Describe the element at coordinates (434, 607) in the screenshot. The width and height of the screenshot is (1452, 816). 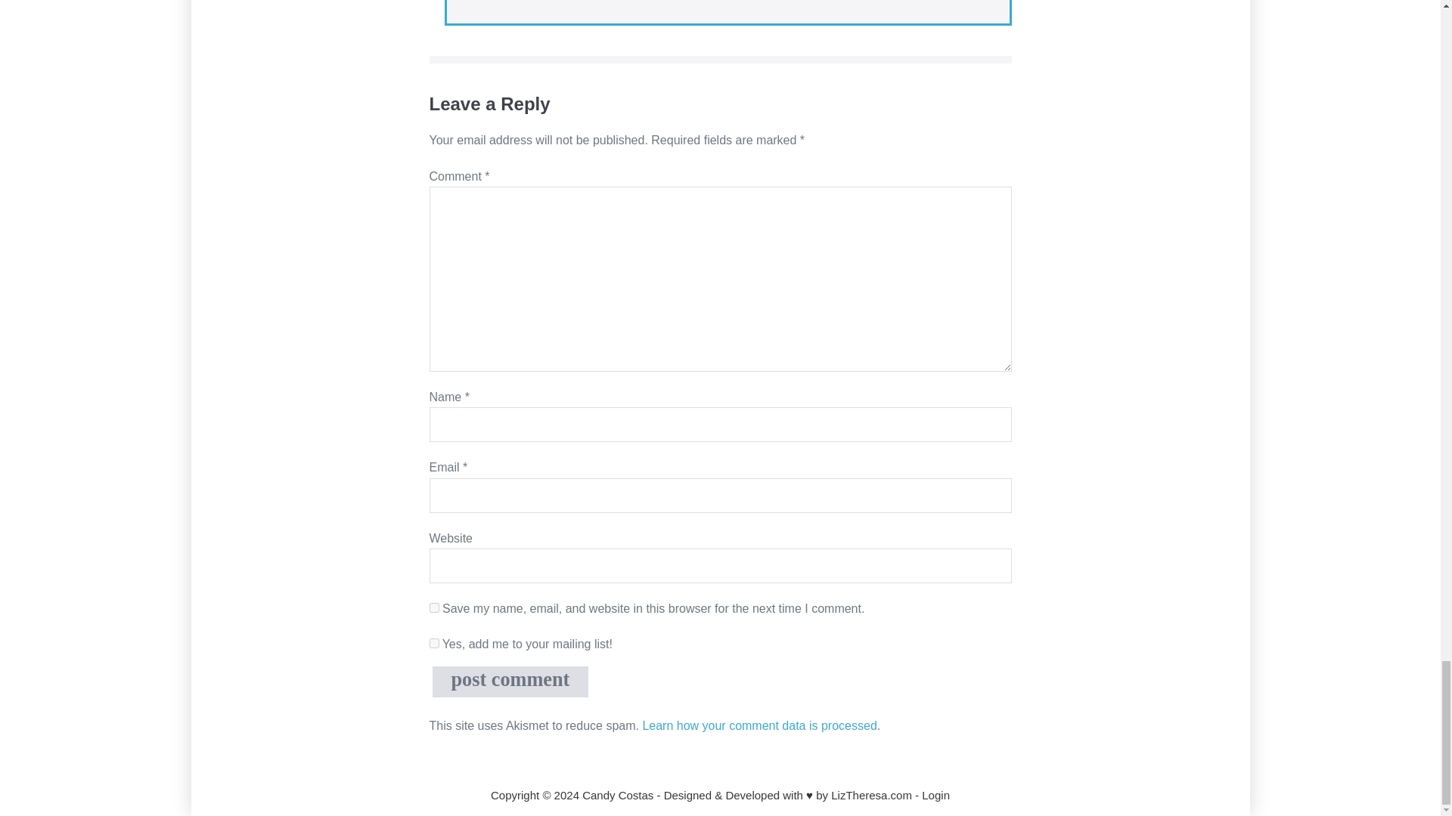
I see `yes` at that location.